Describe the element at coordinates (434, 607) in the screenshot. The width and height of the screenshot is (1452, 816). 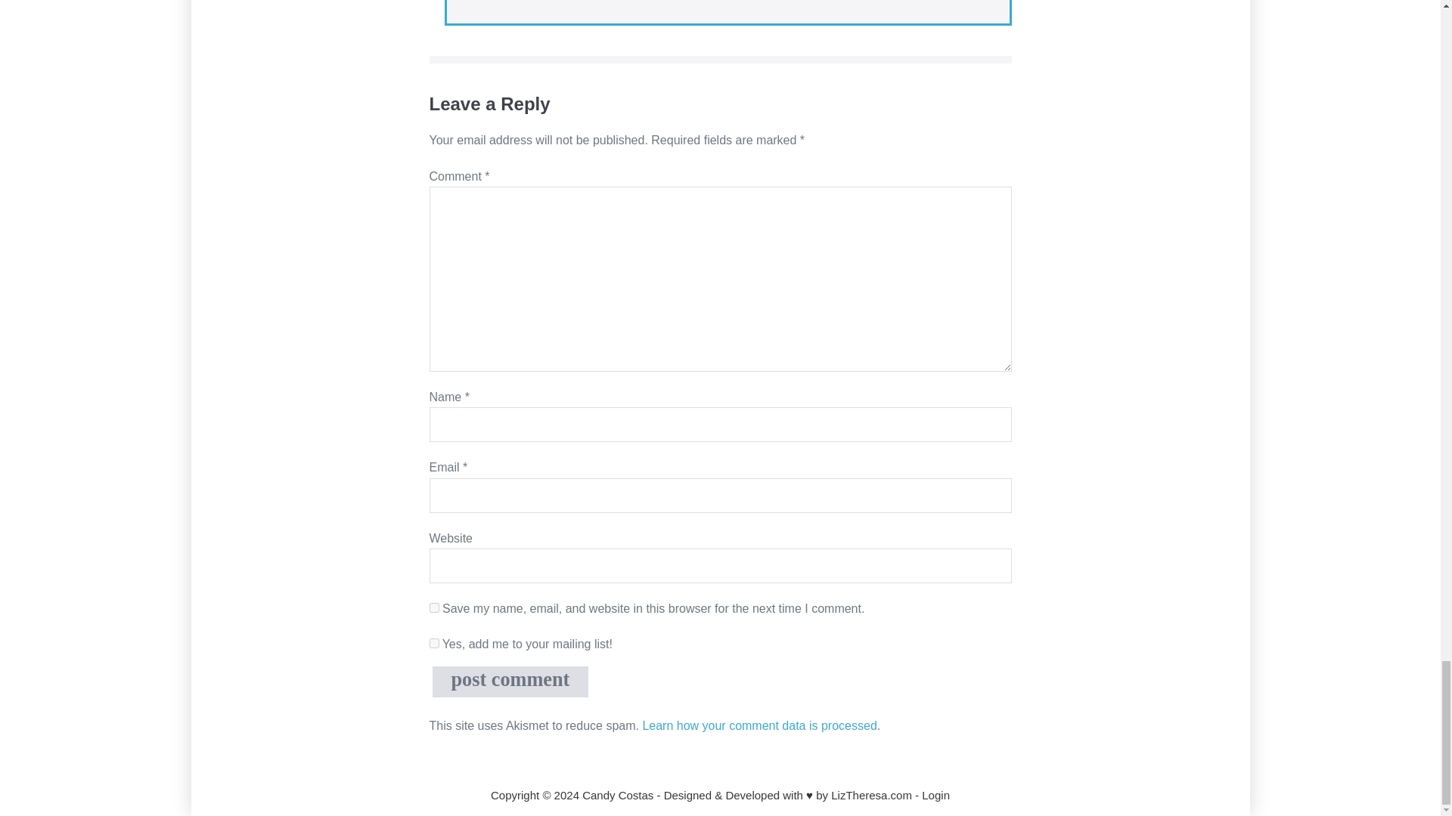
I see `yes` at that location.